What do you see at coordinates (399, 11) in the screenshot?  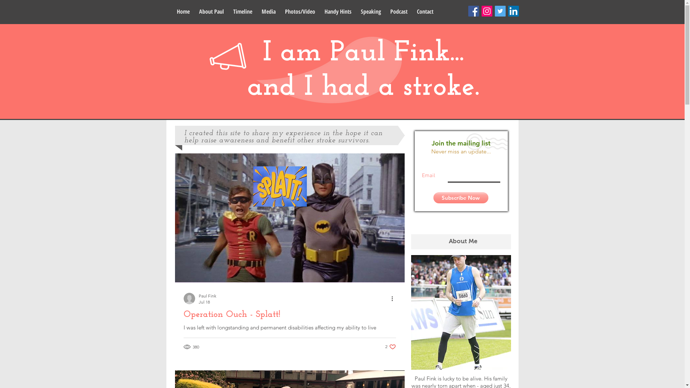 I see `Podcast` at bounding box center [399, 11].